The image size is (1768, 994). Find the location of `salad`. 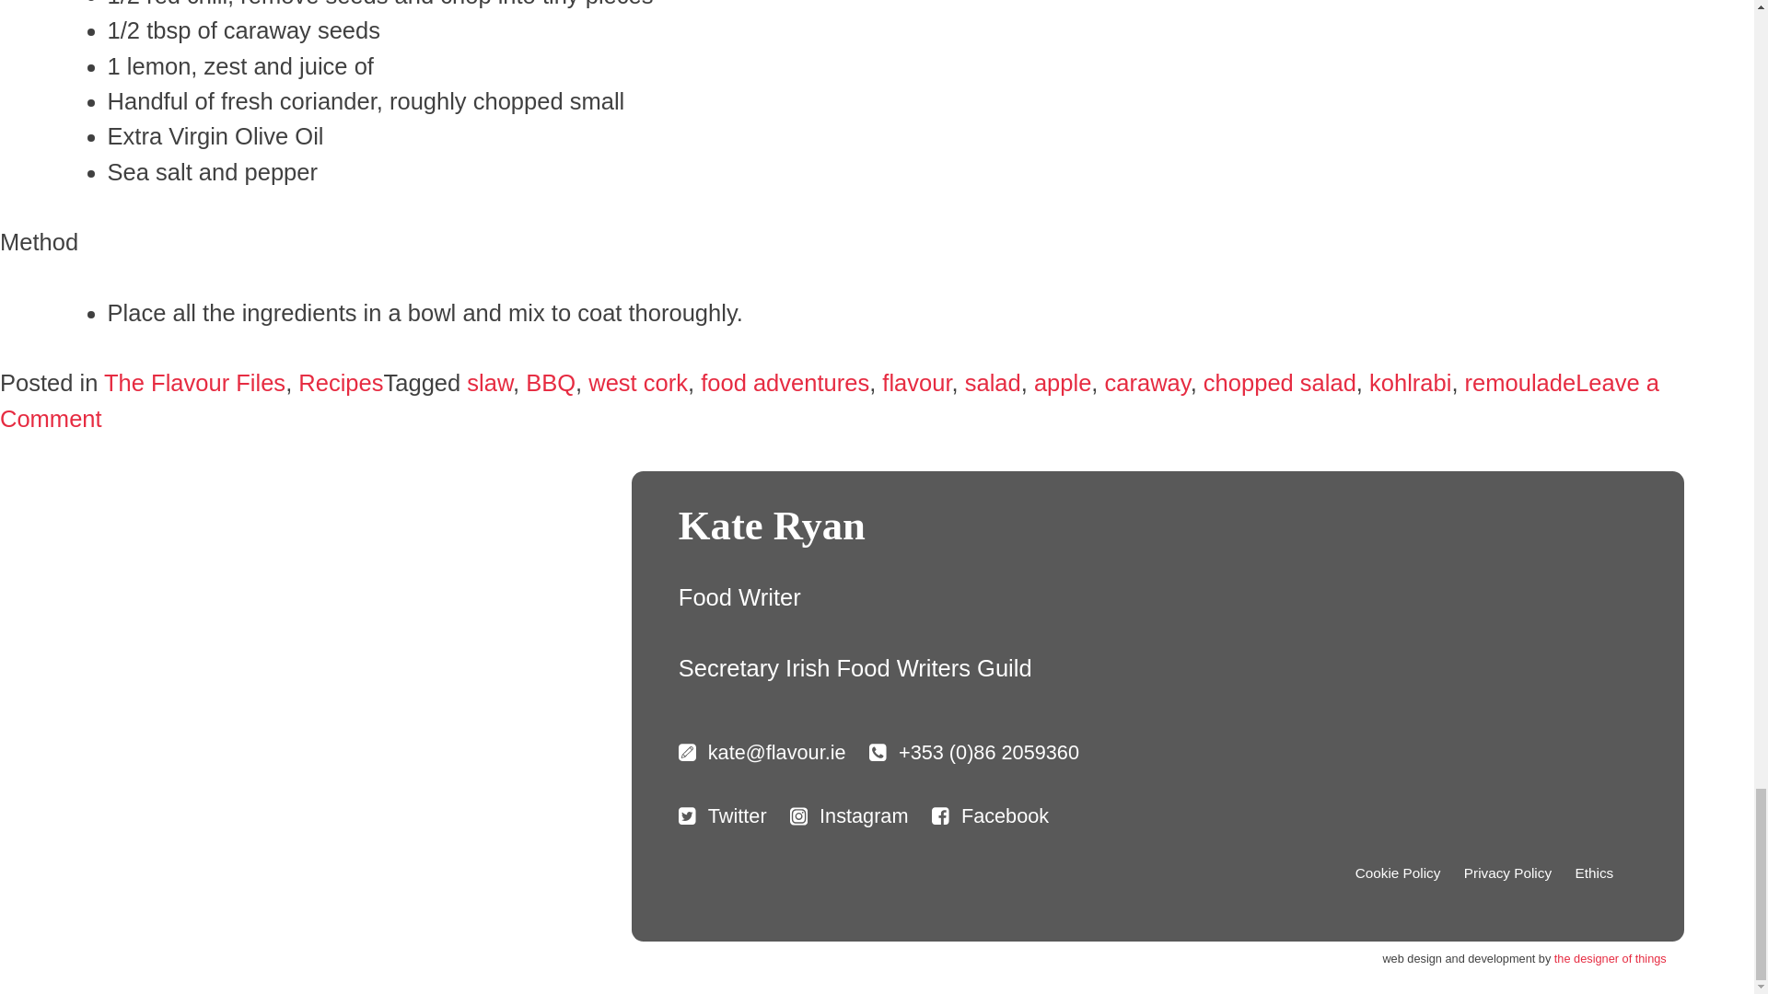

salad is located at coordinates (993, 382).